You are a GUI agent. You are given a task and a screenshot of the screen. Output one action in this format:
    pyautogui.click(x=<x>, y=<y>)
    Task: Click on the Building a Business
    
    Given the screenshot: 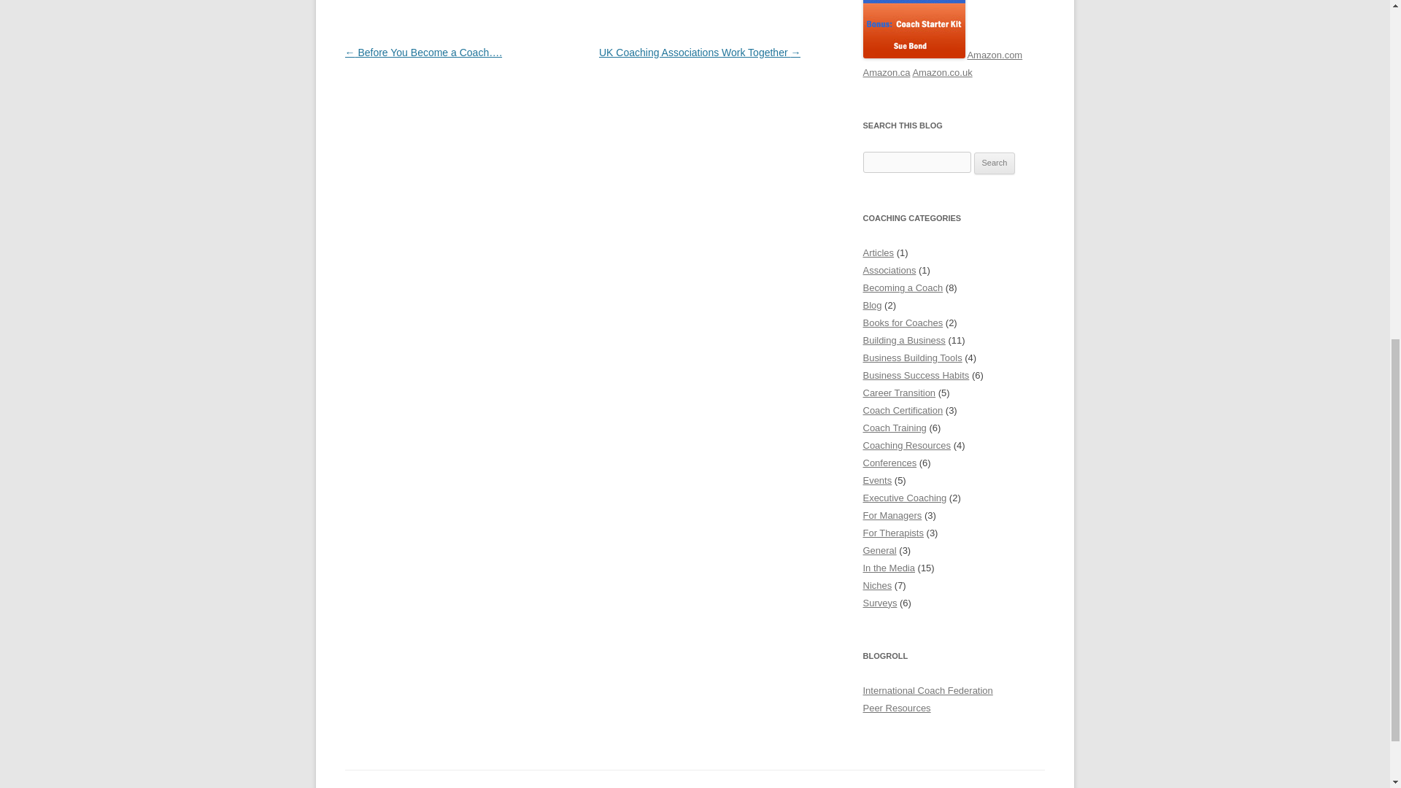 What is the action you would take?
    pyautogui.click(x=903, y=340)
    